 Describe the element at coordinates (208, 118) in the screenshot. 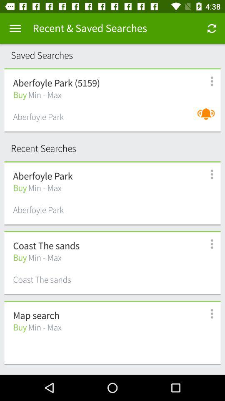

I see `get notifications about property` at that location.